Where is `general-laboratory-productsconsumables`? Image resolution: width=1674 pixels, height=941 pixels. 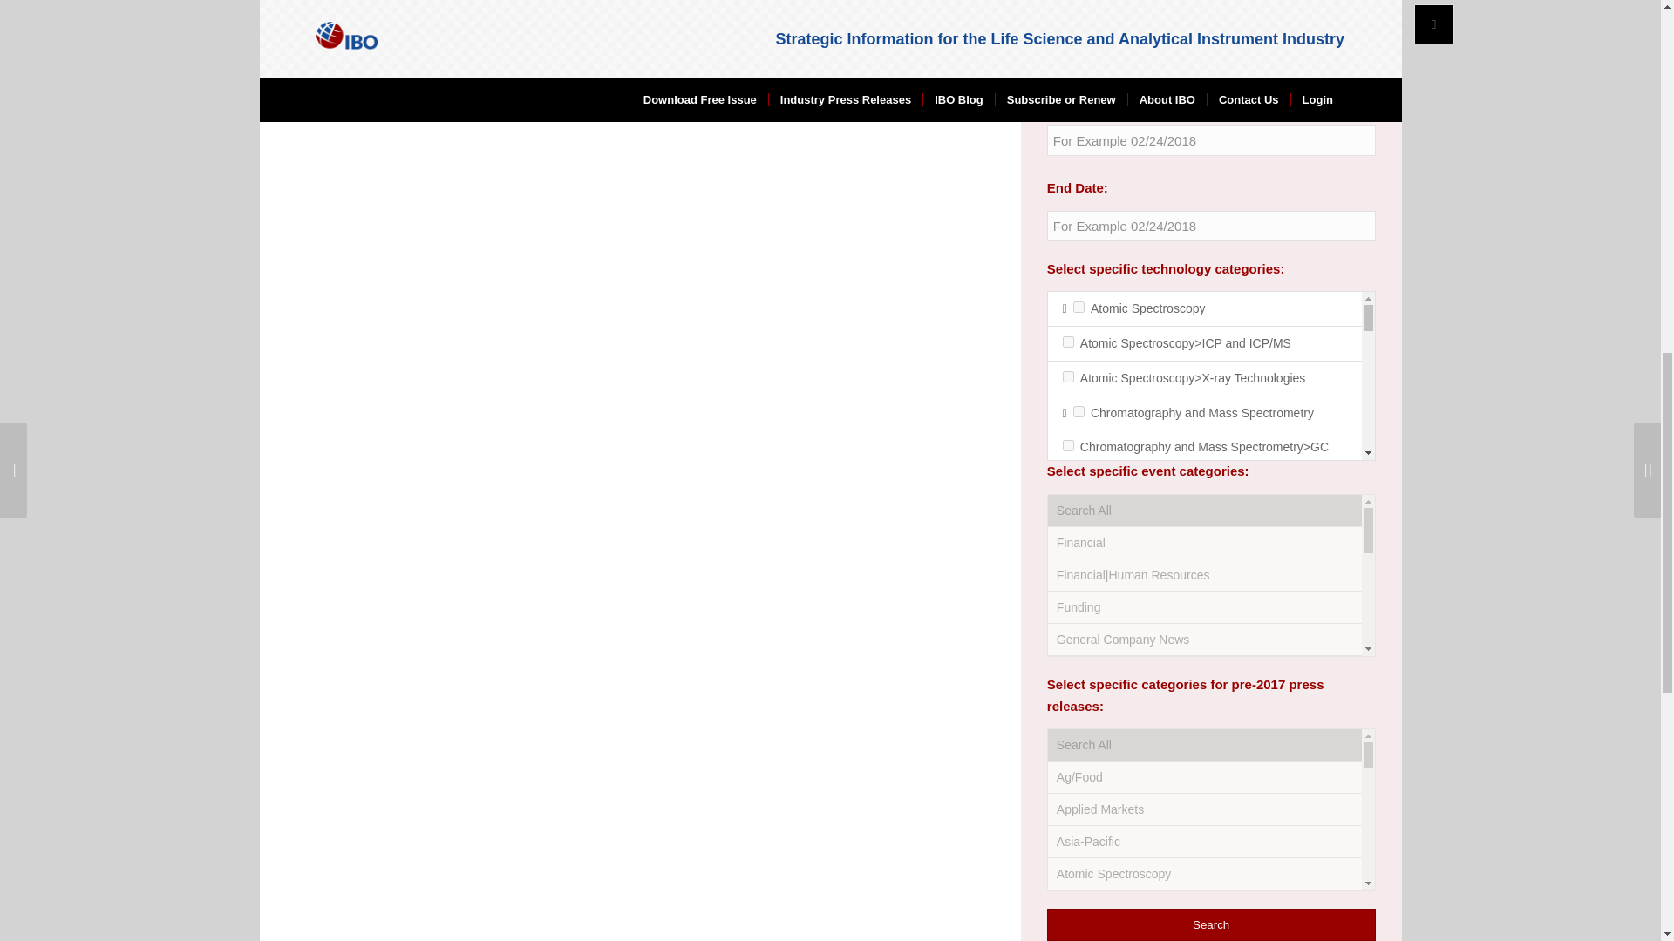
general-laboratory-productsconsumables is located at coordinates (1069, 831).